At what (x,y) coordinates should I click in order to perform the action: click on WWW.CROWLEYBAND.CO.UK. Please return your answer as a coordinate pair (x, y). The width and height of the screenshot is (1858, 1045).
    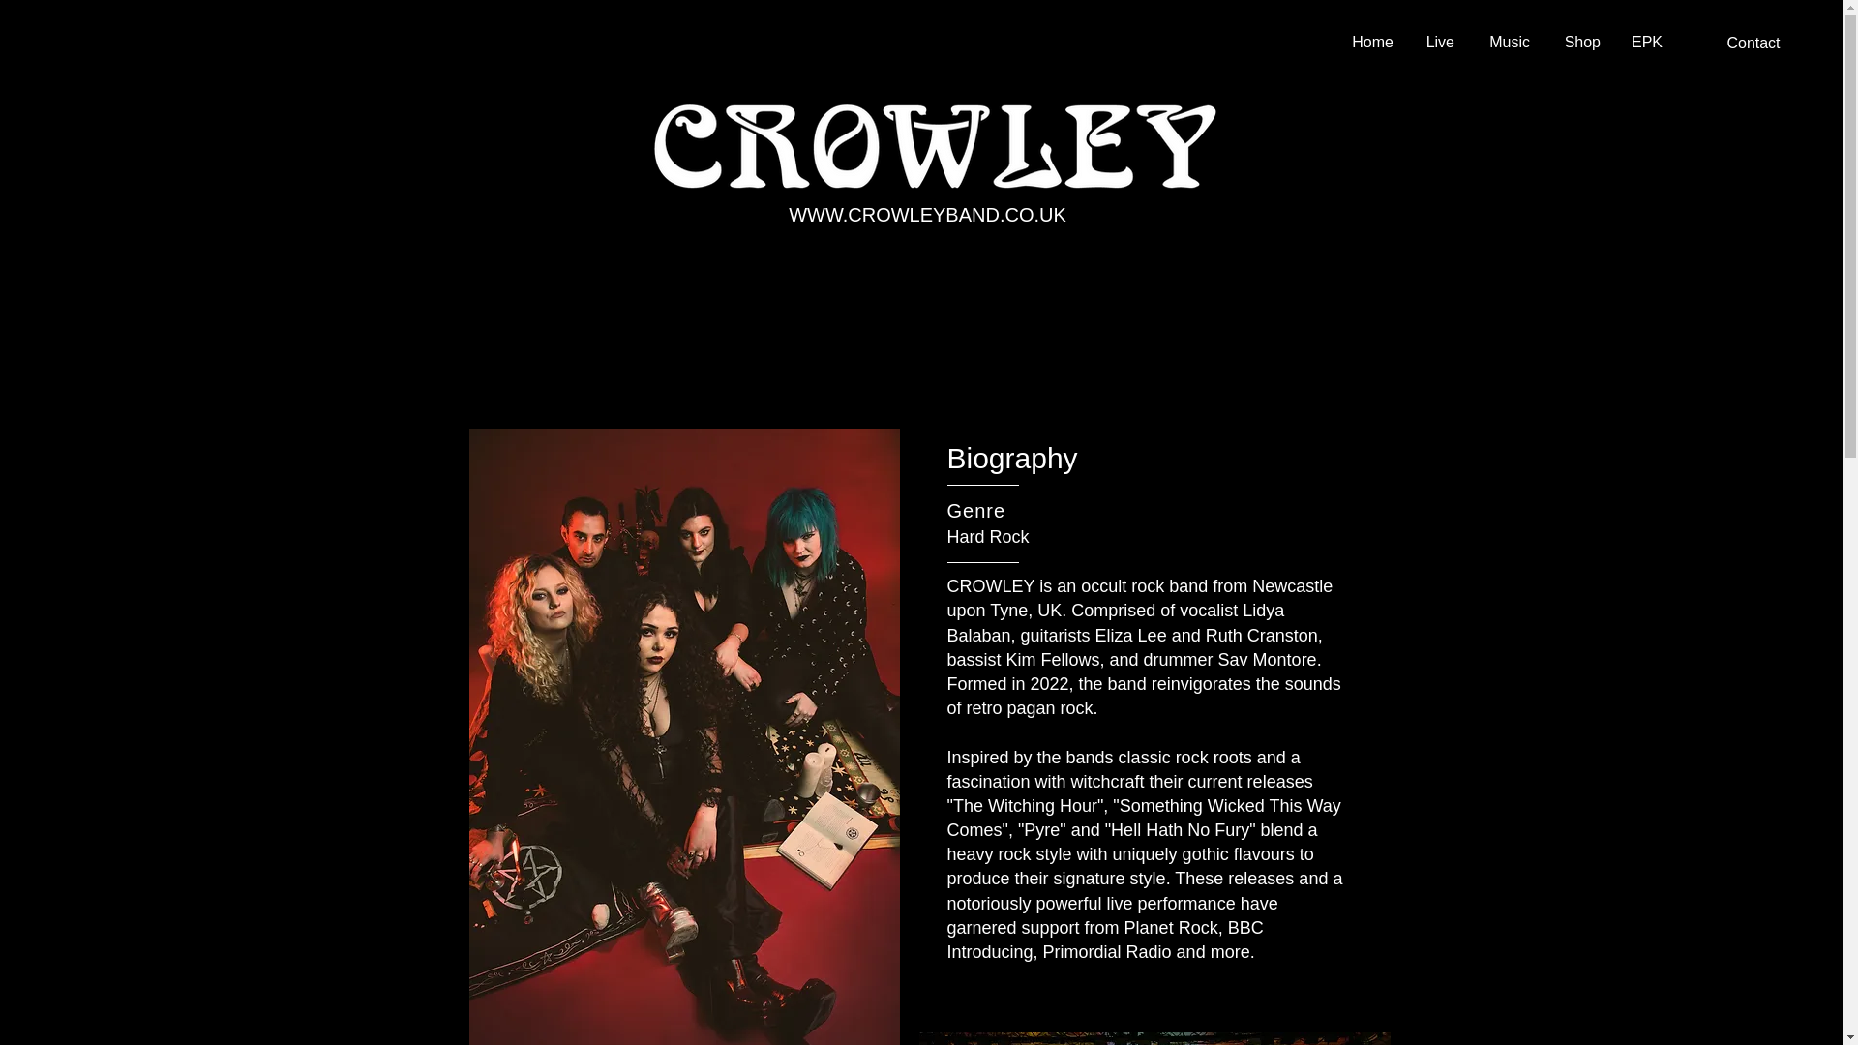
    Looking at the image, I should click on (927, 215).